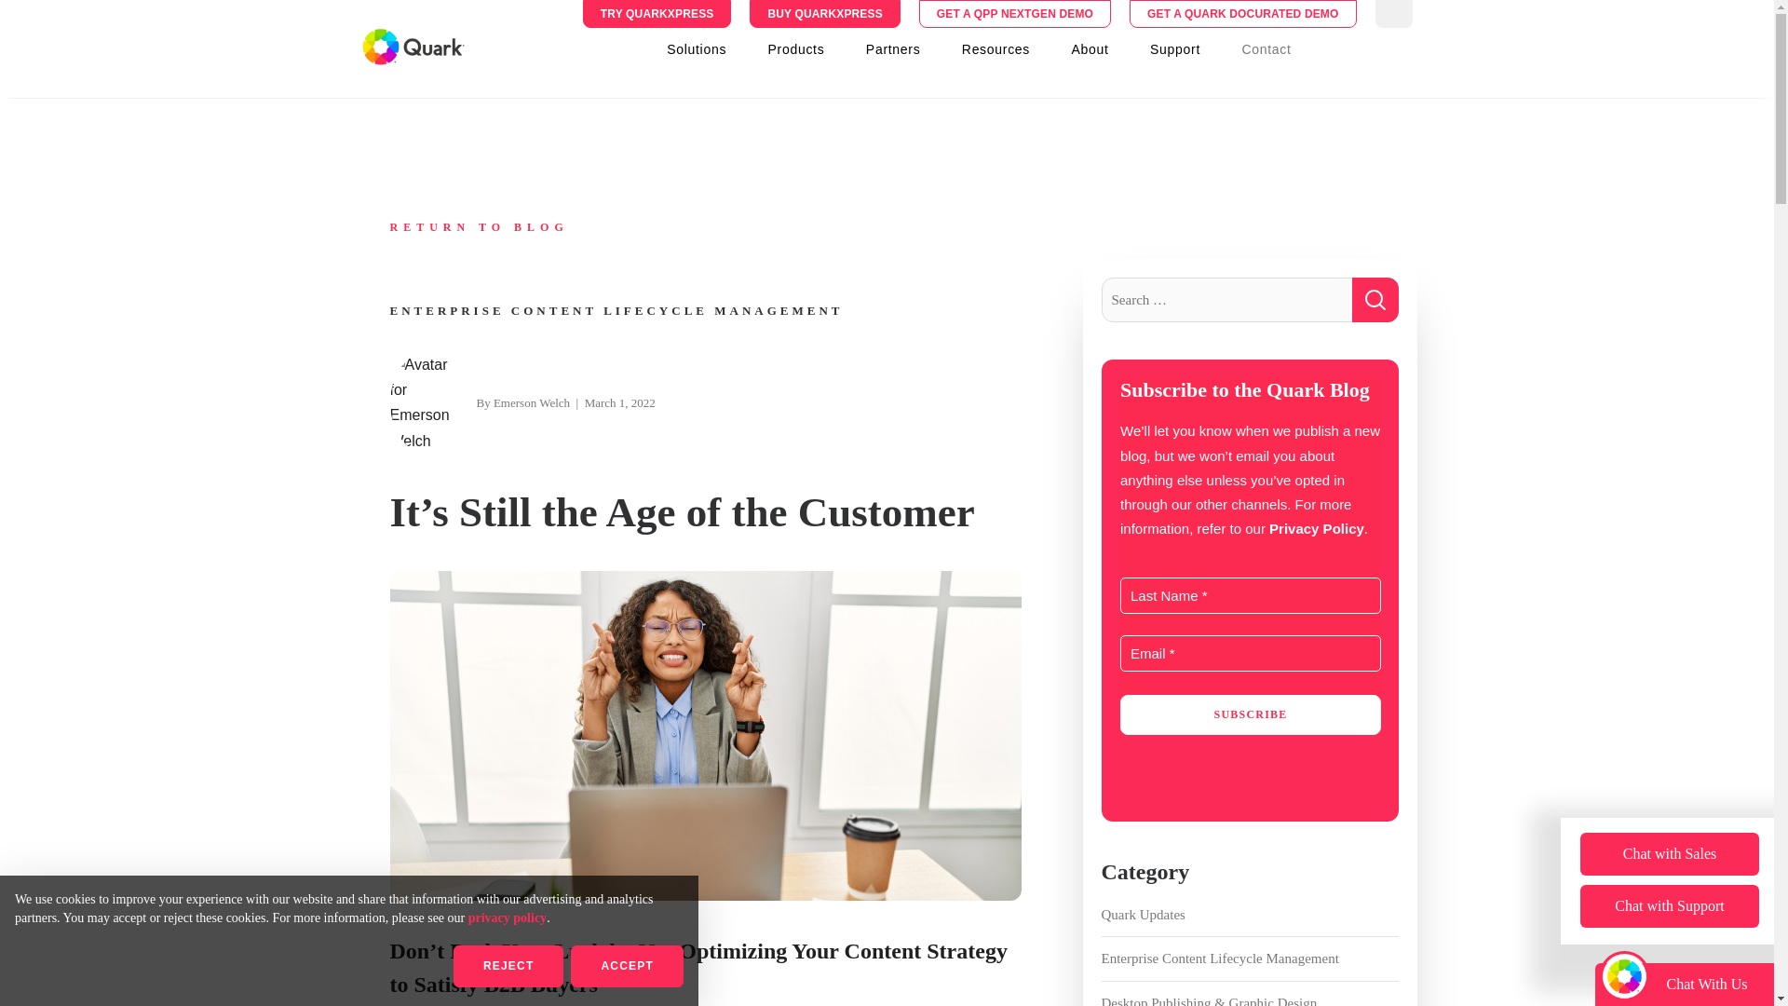 The image size is (1788, 1006). Describe the element at coordinates (1375, 300) in the screenshot. I see `Search` at that location.